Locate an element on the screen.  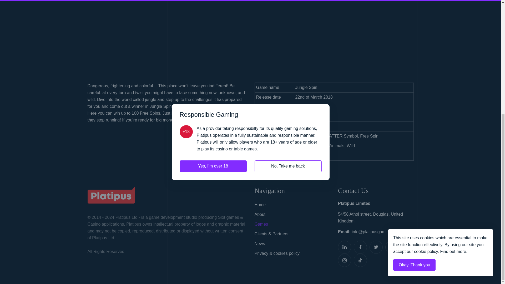
Okay, Thank you is located at coordinates (414, 76).